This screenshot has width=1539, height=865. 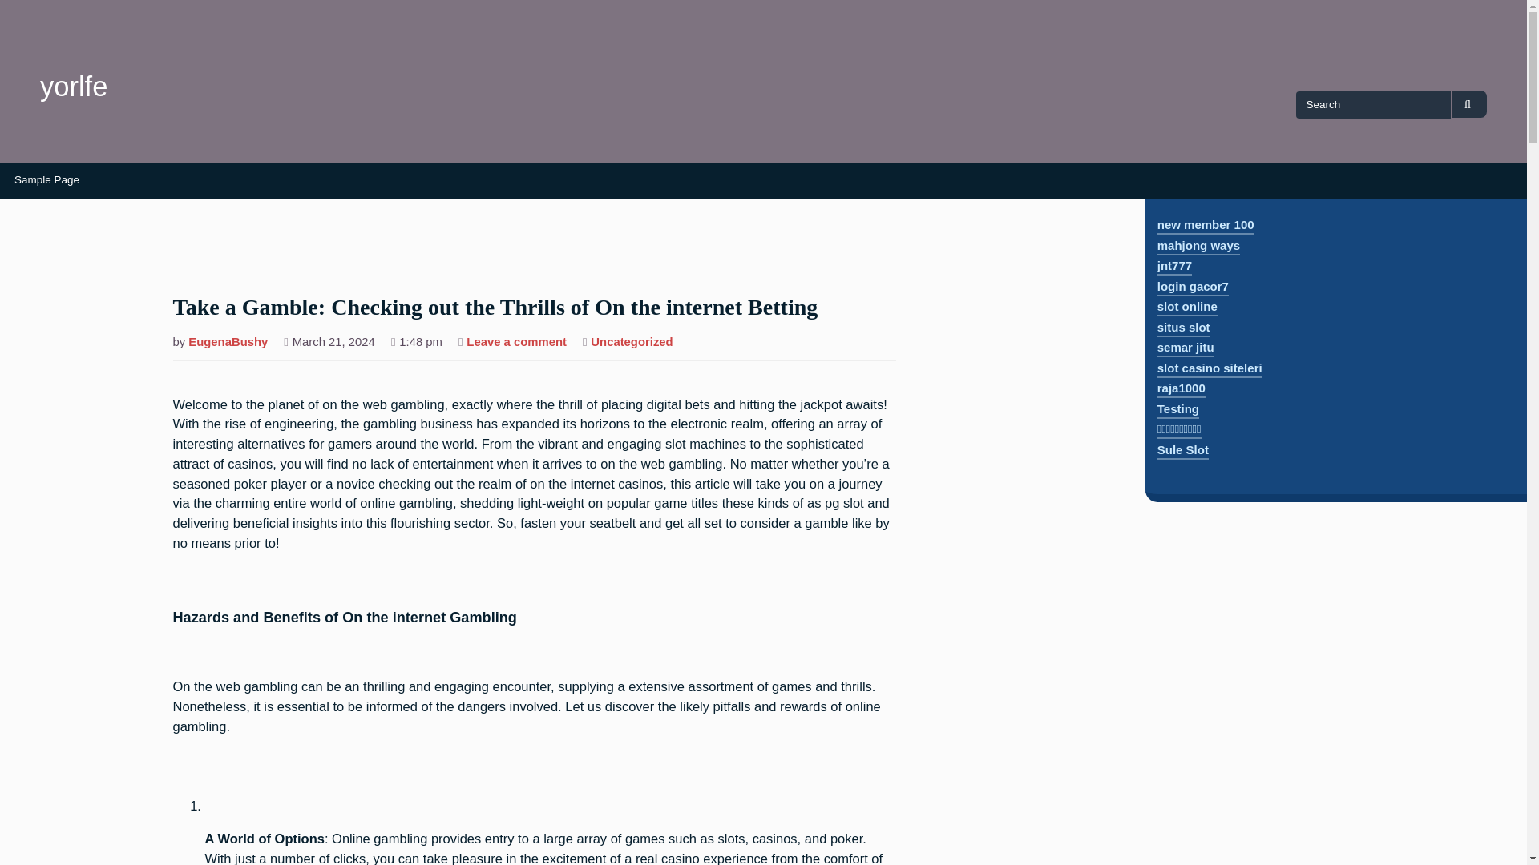 What do you see at coordinates (1209, 369) in the screenshot?
I see `slot casino siteleri` at bounding box center [1209, 369].